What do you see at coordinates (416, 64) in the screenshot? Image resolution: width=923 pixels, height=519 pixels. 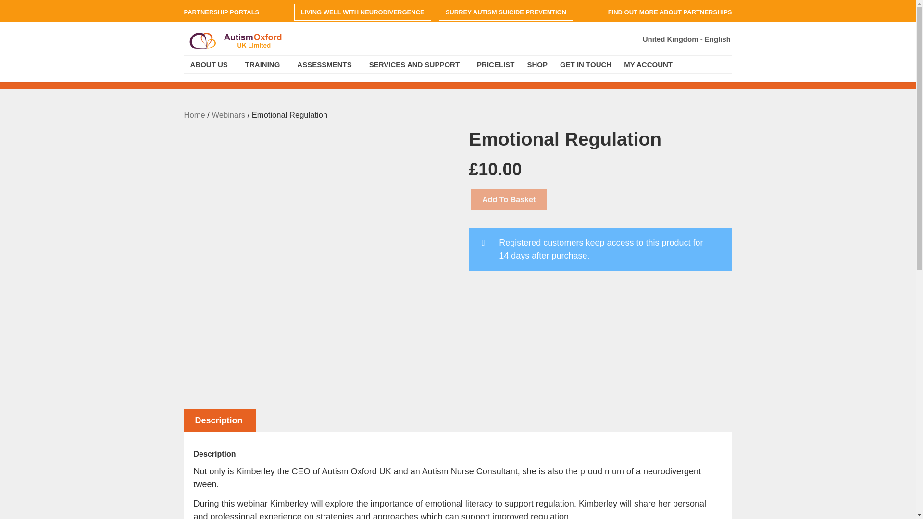 I see `SERVICES AND SUPPORT` at bounding box center [416, 64].